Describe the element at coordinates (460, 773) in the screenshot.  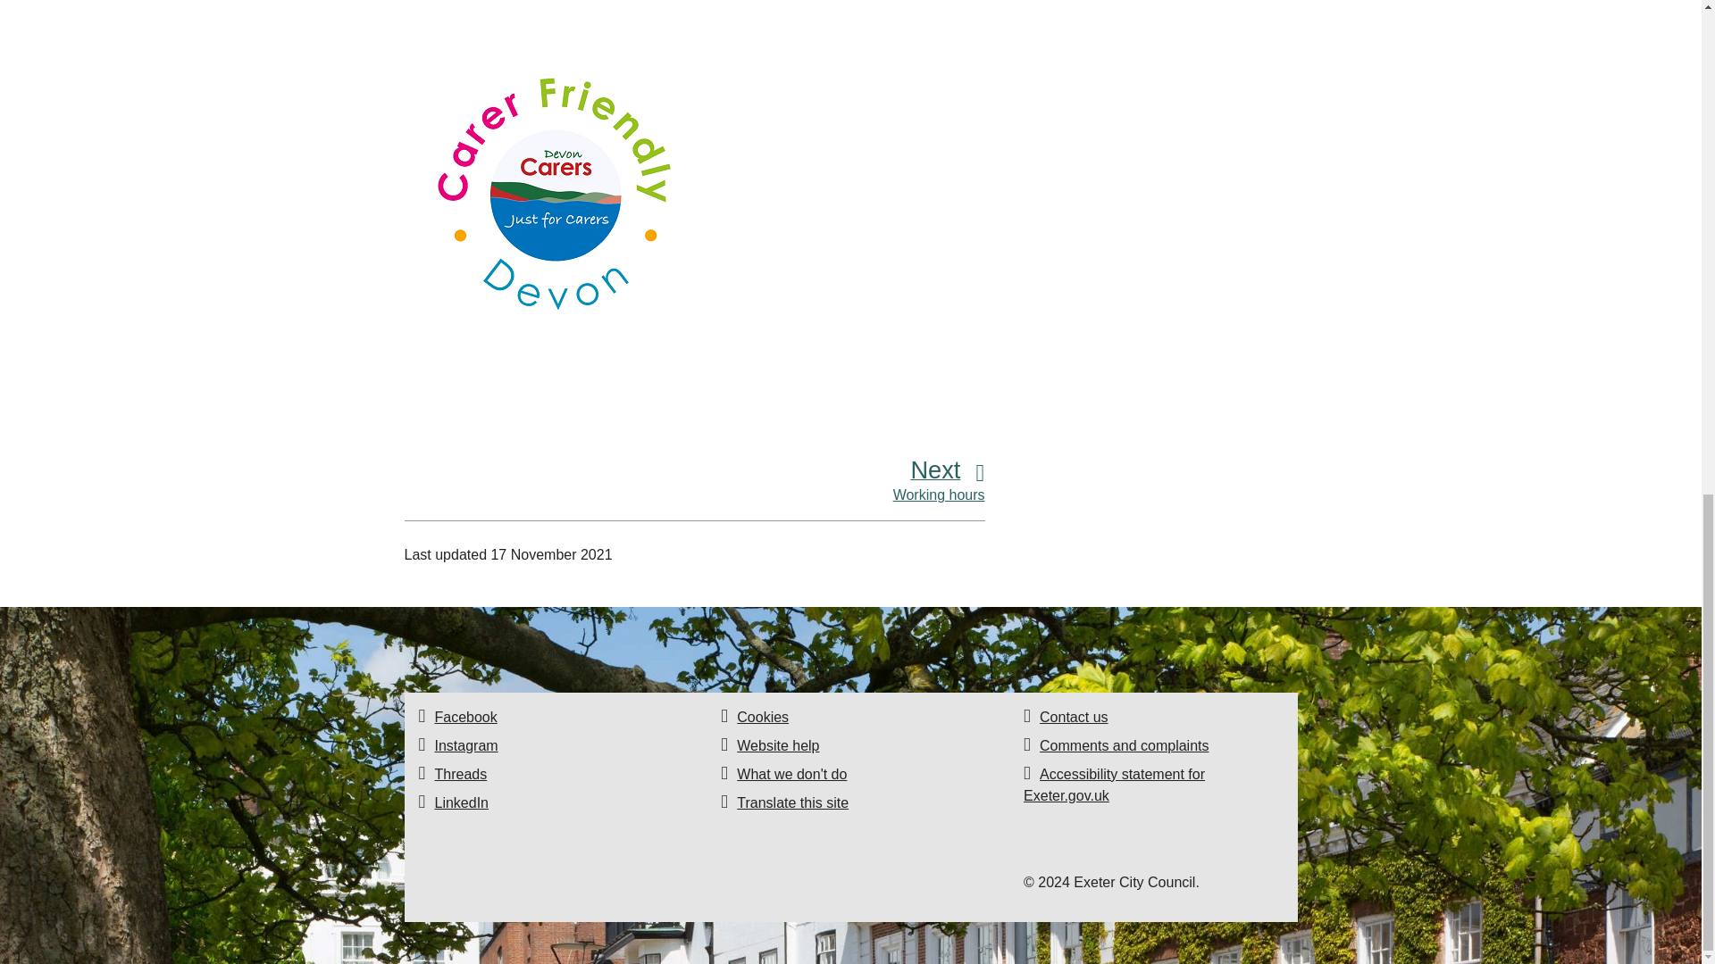
I see `Threads` at that location.